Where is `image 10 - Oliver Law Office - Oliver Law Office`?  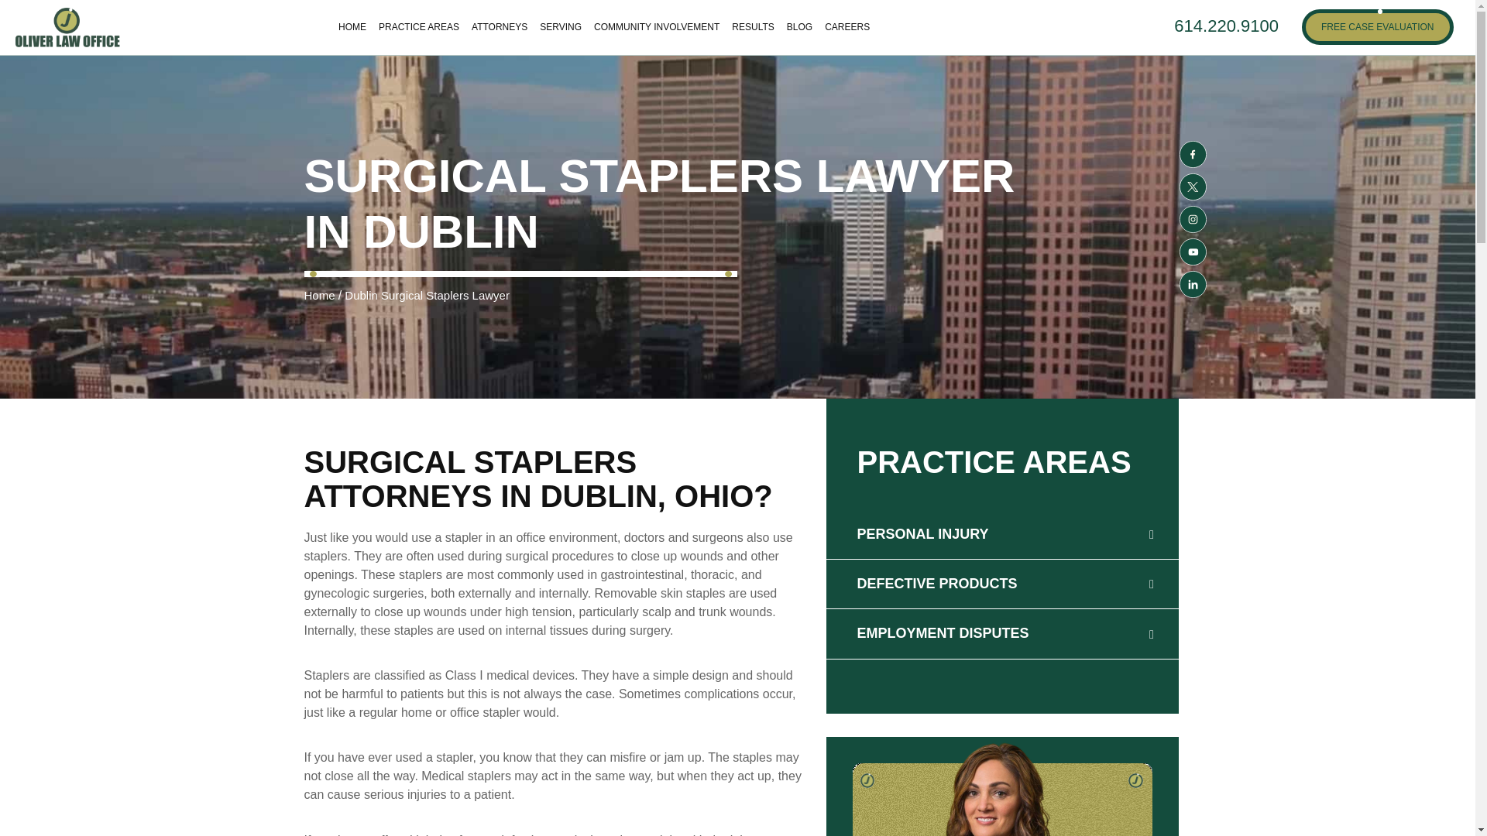
image 10 - Oliver Law Office - Oliver Law Office is located at coordinates (866, 780).